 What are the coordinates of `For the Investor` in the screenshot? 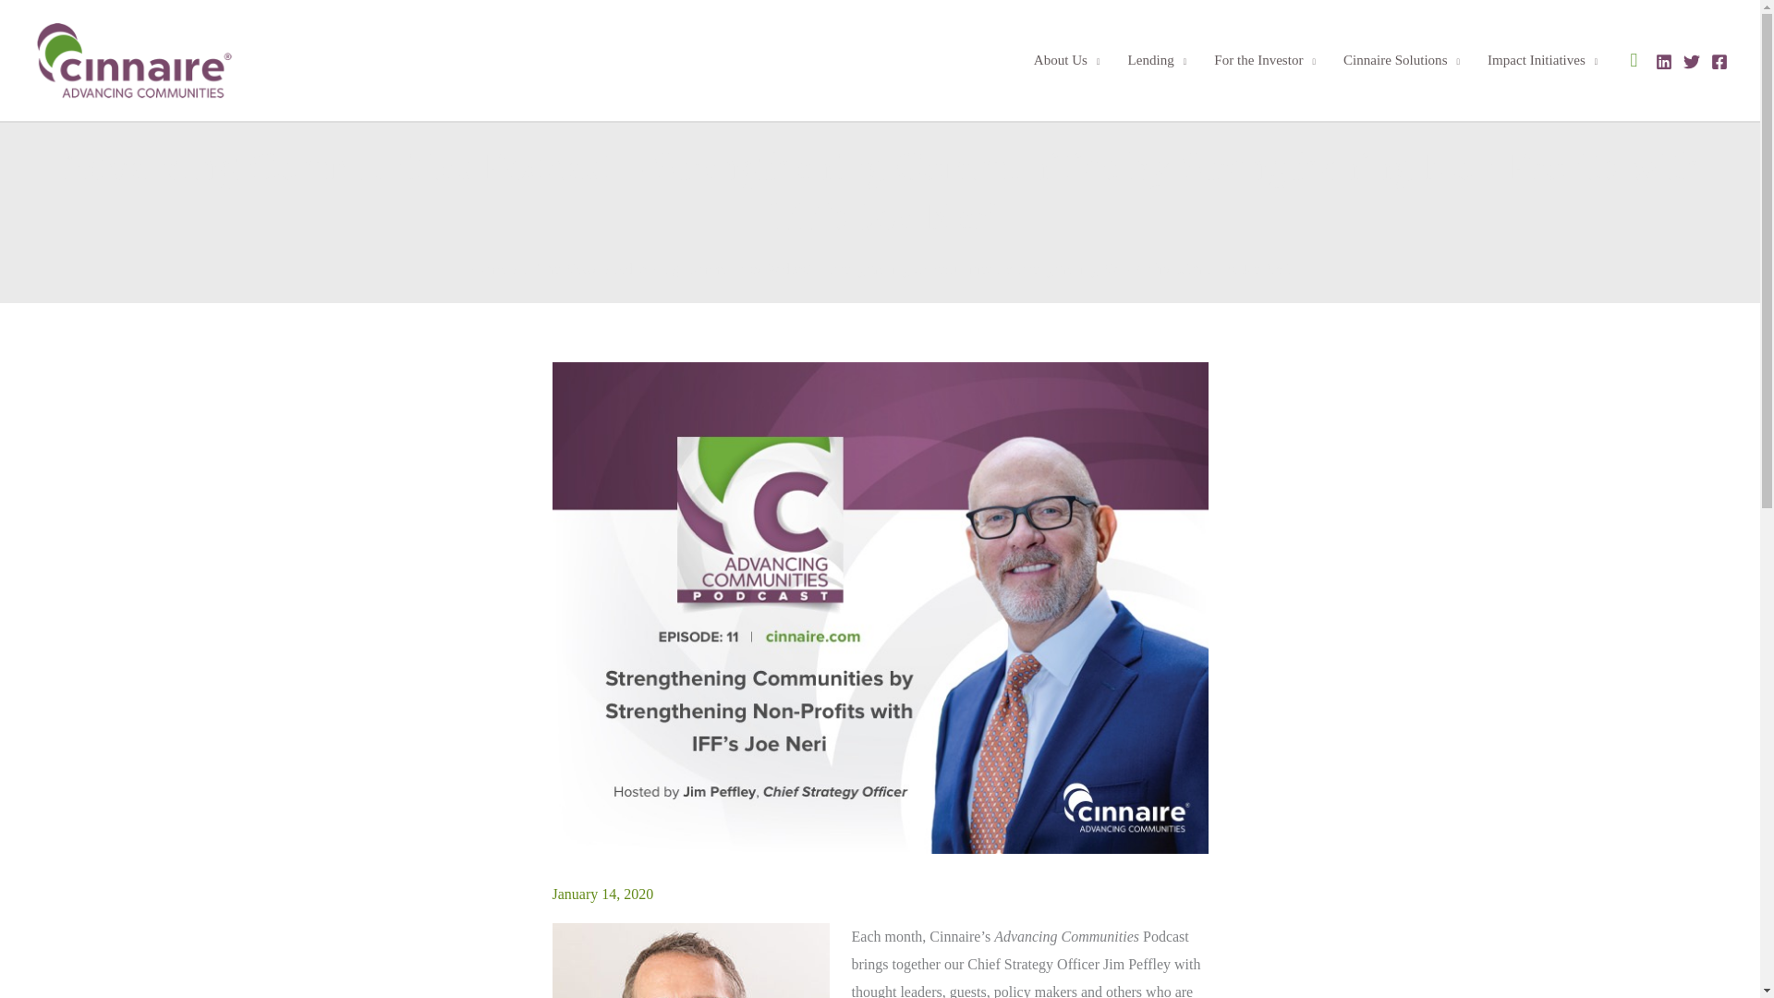 It's located at (1264, 59).